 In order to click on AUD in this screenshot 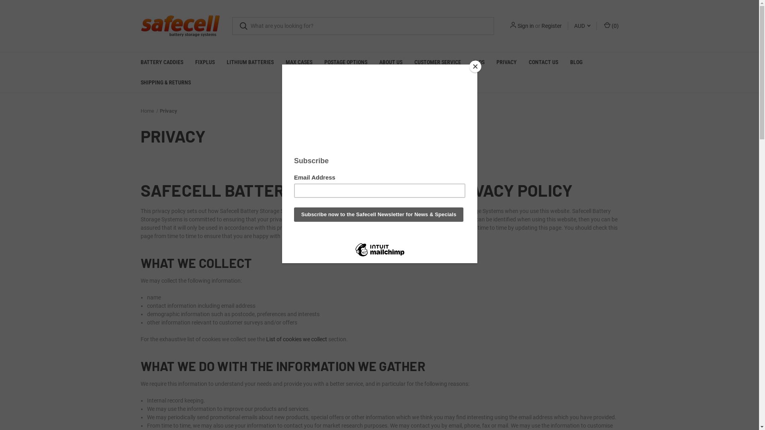, I will do `click(583, 25)`.